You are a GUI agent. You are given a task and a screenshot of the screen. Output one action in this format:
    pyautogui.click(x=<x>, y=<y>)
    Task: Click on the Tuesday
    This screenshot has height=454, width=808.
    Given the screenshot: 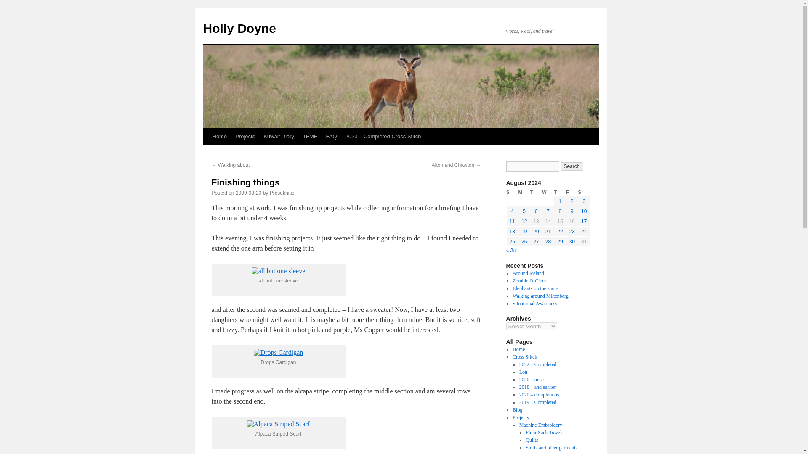 What is the action you would take?
    pyautogui.click(x=536, y=192)
    